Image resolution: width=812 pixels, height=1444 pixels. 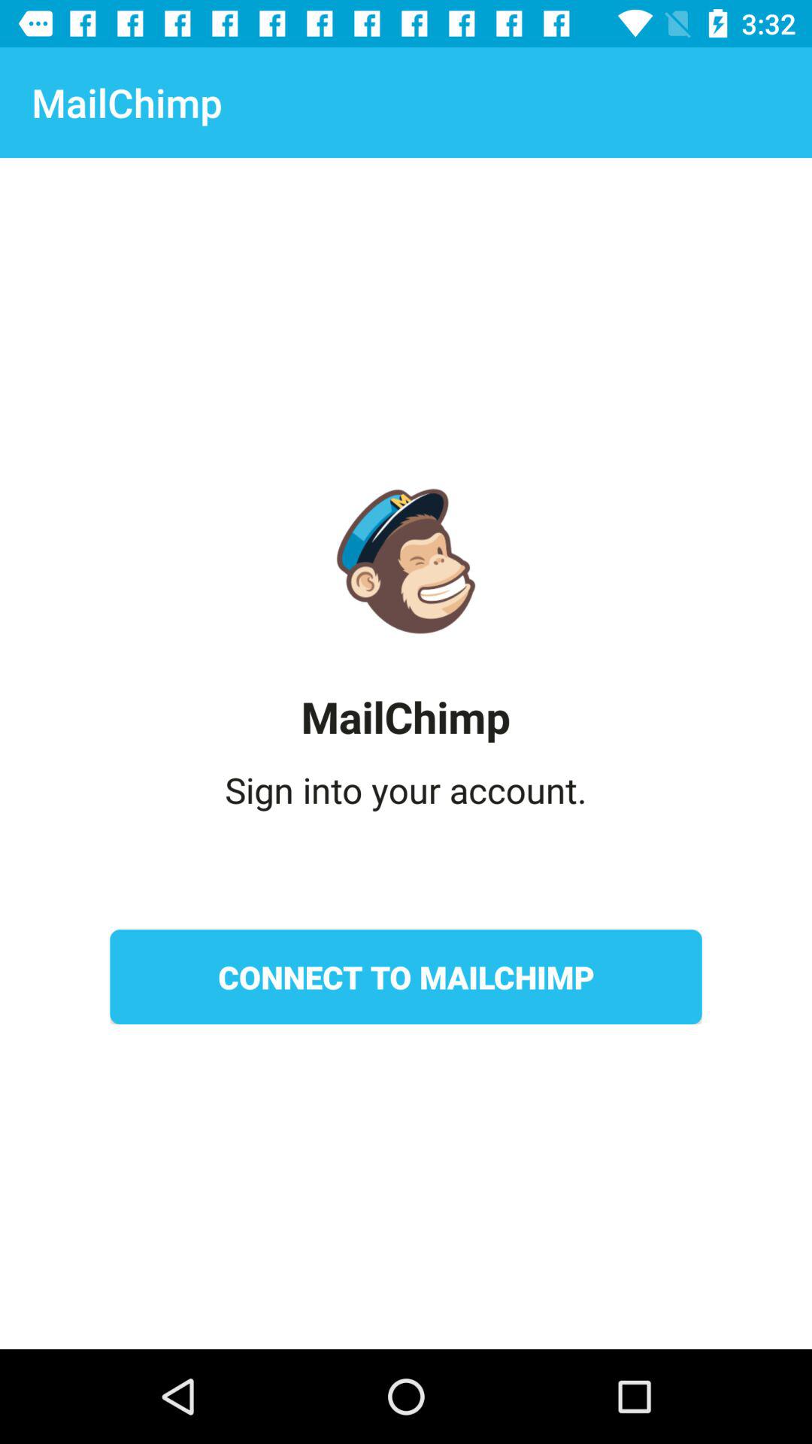 What do you see at coordinates (406, 977) in the screenshot?
I see `turn on the connect to mailchimp item` at bounding box center [406, 977].